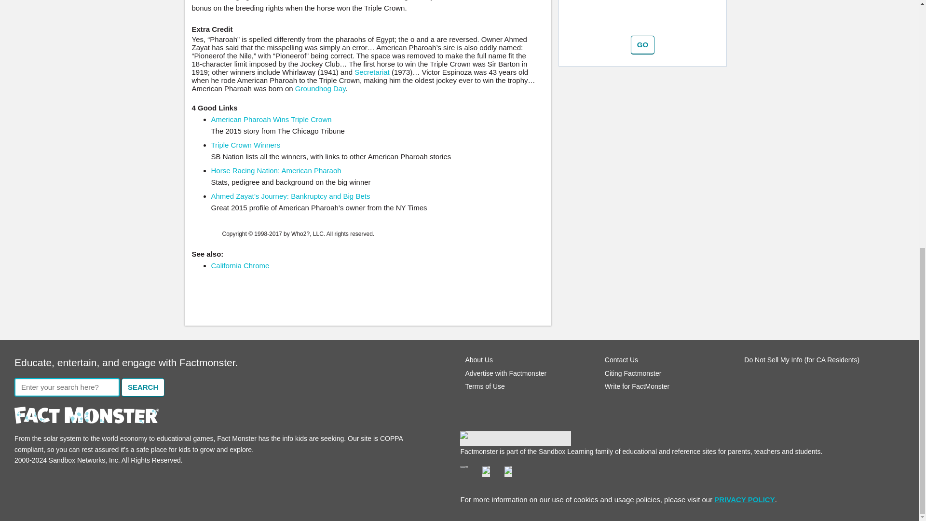  I want to click on About Us, so click(478, 359).